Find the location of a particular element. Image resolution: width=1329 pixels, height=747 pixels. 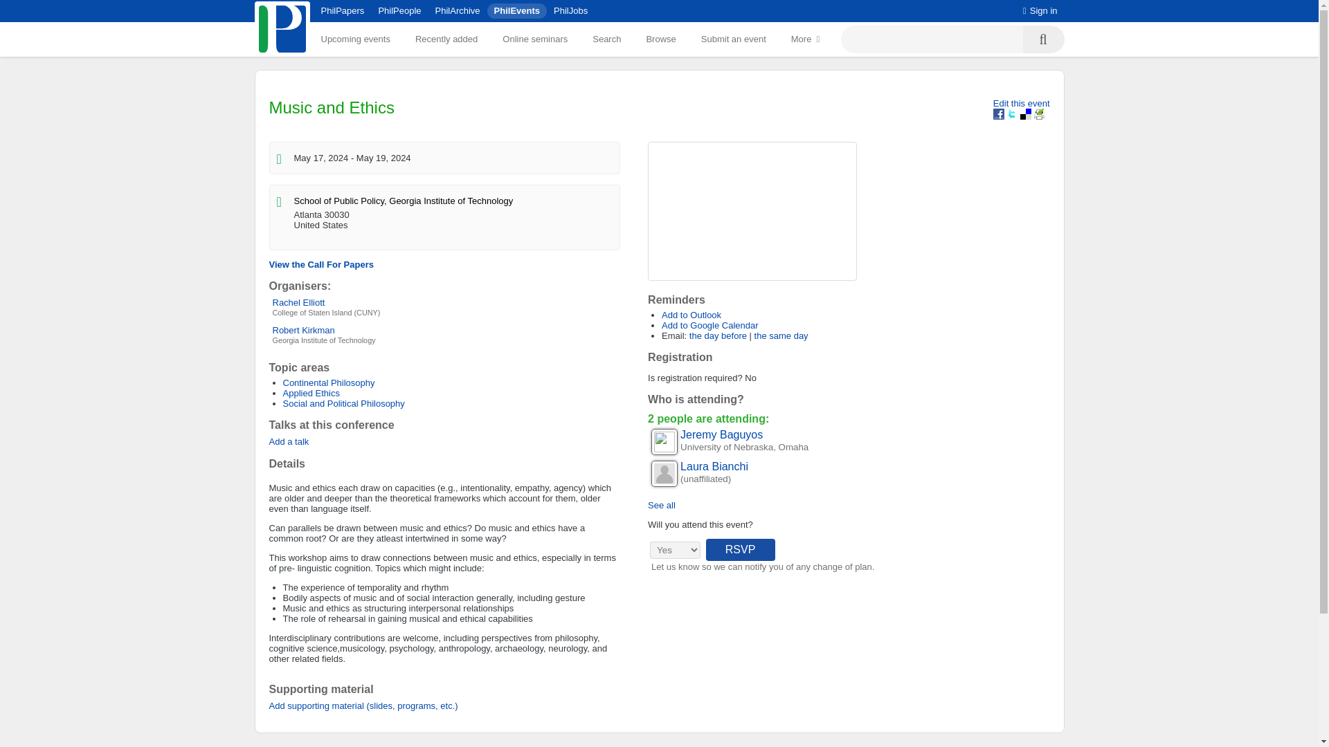

Submit an event is located at coordinates (734, 39).